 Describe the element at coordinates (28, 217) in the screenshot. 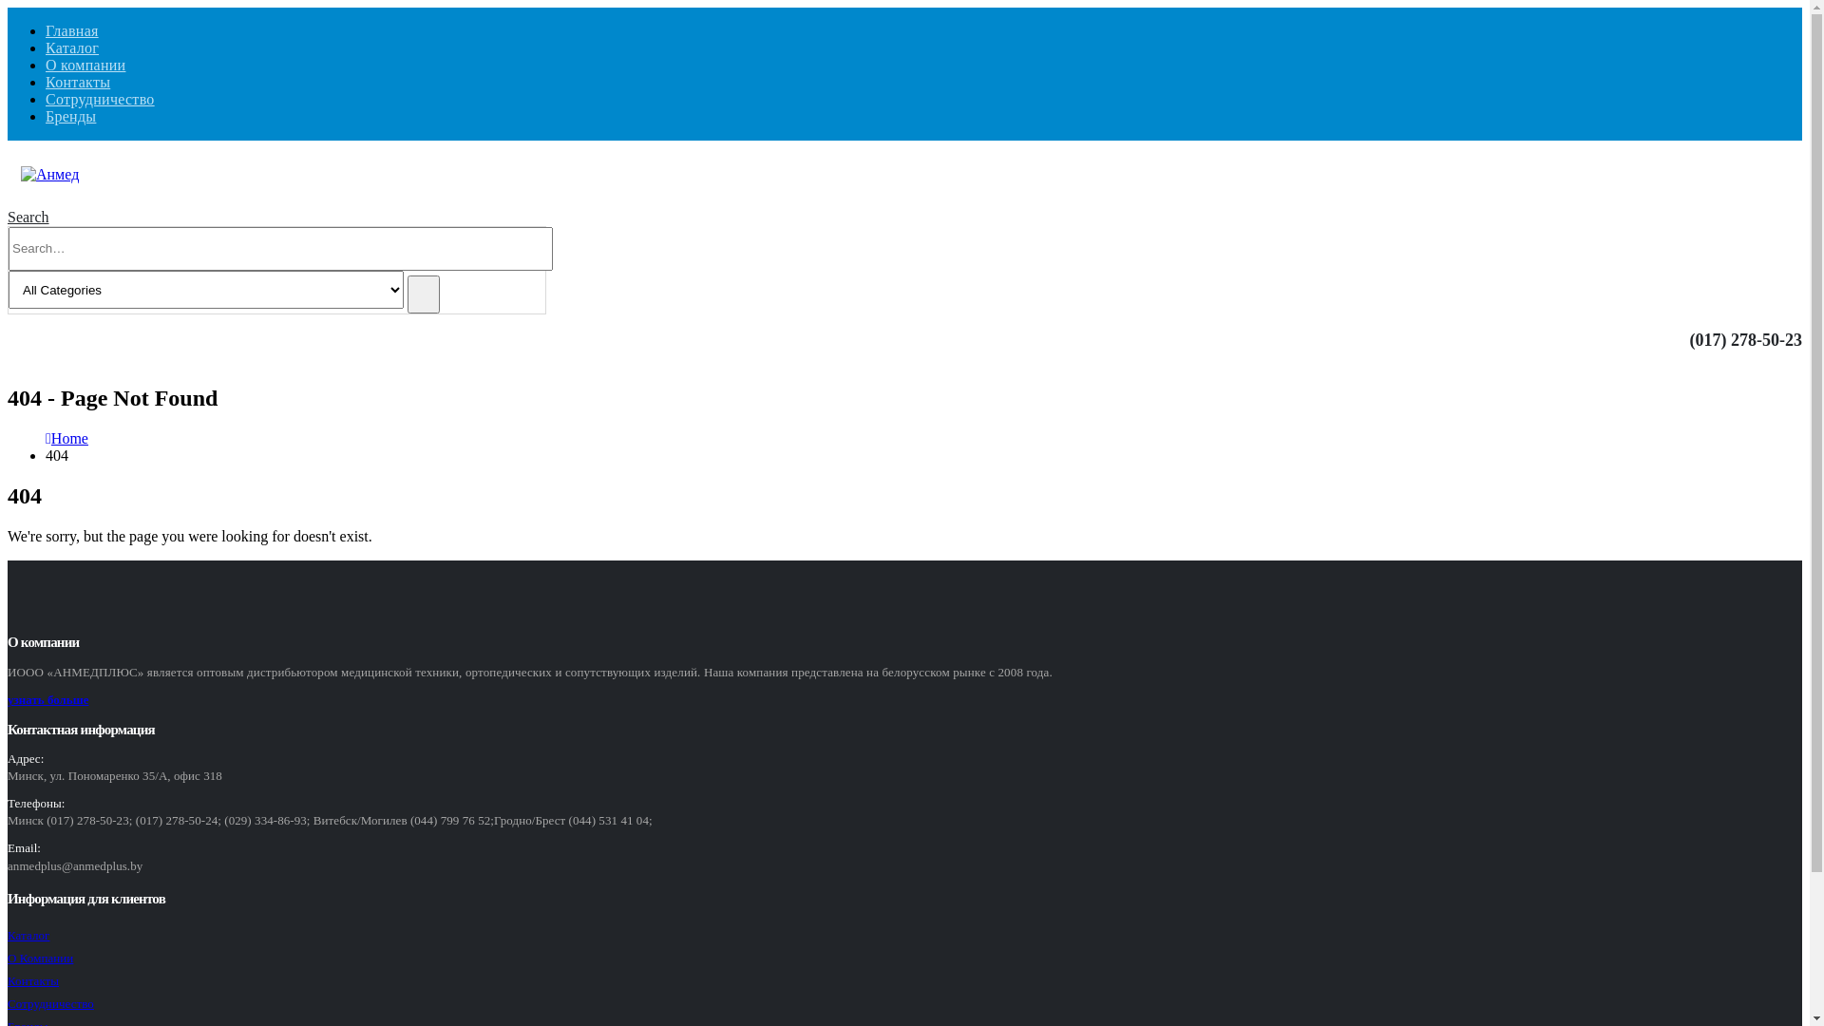

I see `Search` at that location.